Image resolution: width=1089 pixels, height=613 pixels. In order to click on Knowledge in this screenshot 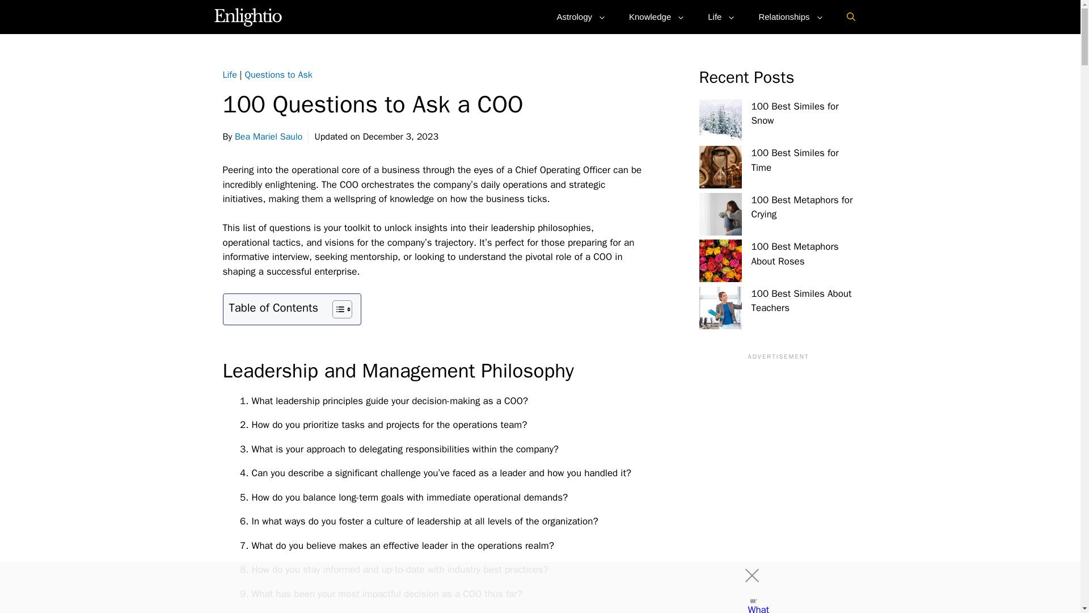, I will do `click(657, 17)`.